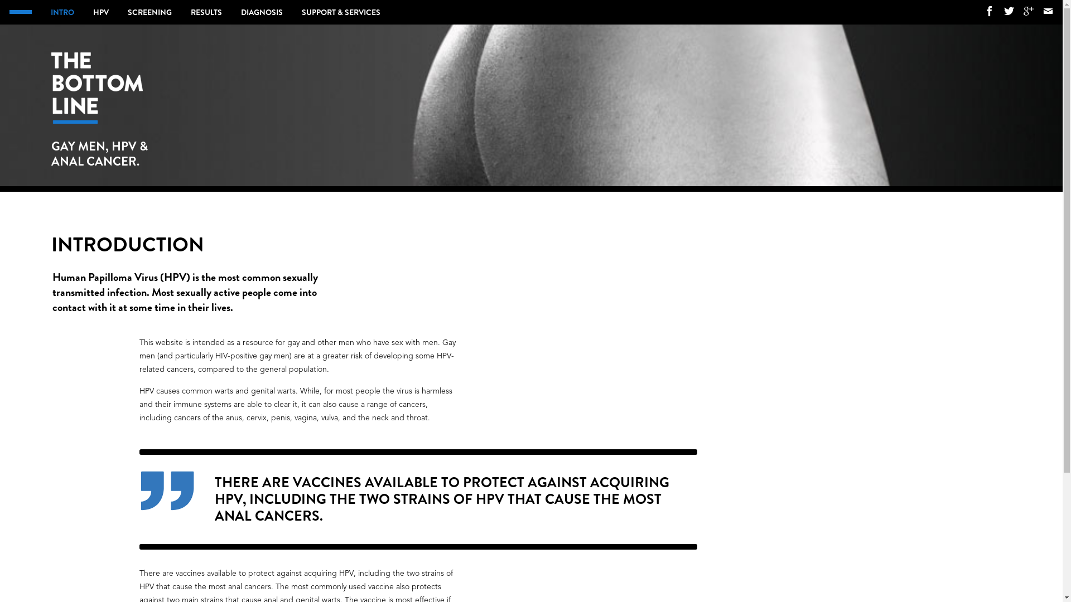  What do you see at coordinates (206, 12) in the screenshot?
I see `RESULTS` at bounding box center [206, 12].